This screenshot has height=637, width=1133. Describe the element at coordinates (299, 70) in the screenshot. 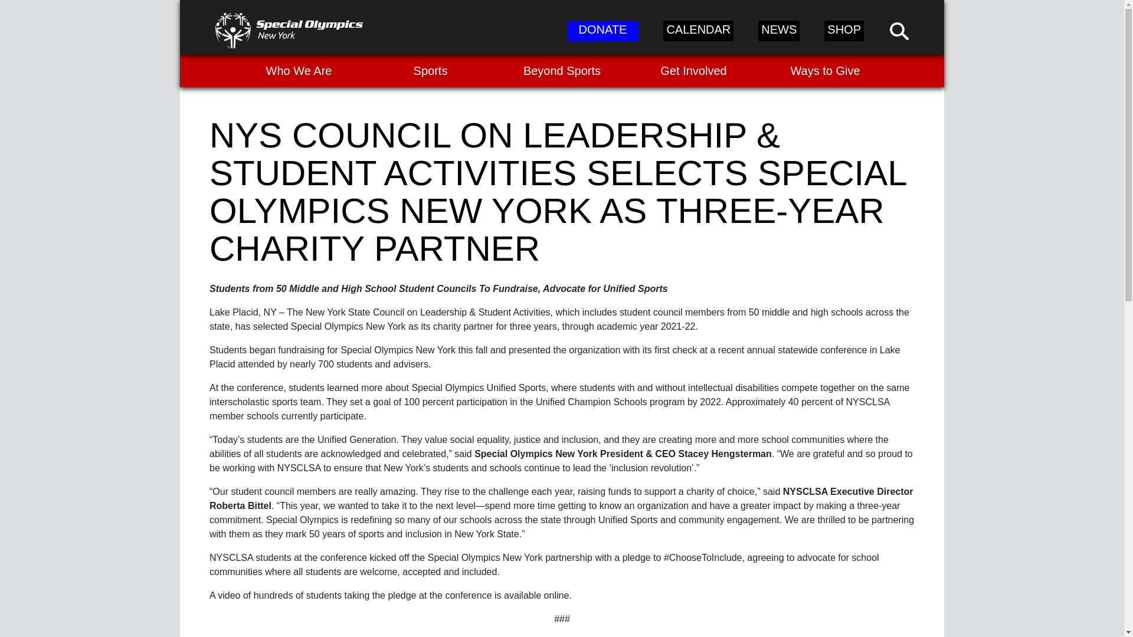

I see `Who We Are` at that location.